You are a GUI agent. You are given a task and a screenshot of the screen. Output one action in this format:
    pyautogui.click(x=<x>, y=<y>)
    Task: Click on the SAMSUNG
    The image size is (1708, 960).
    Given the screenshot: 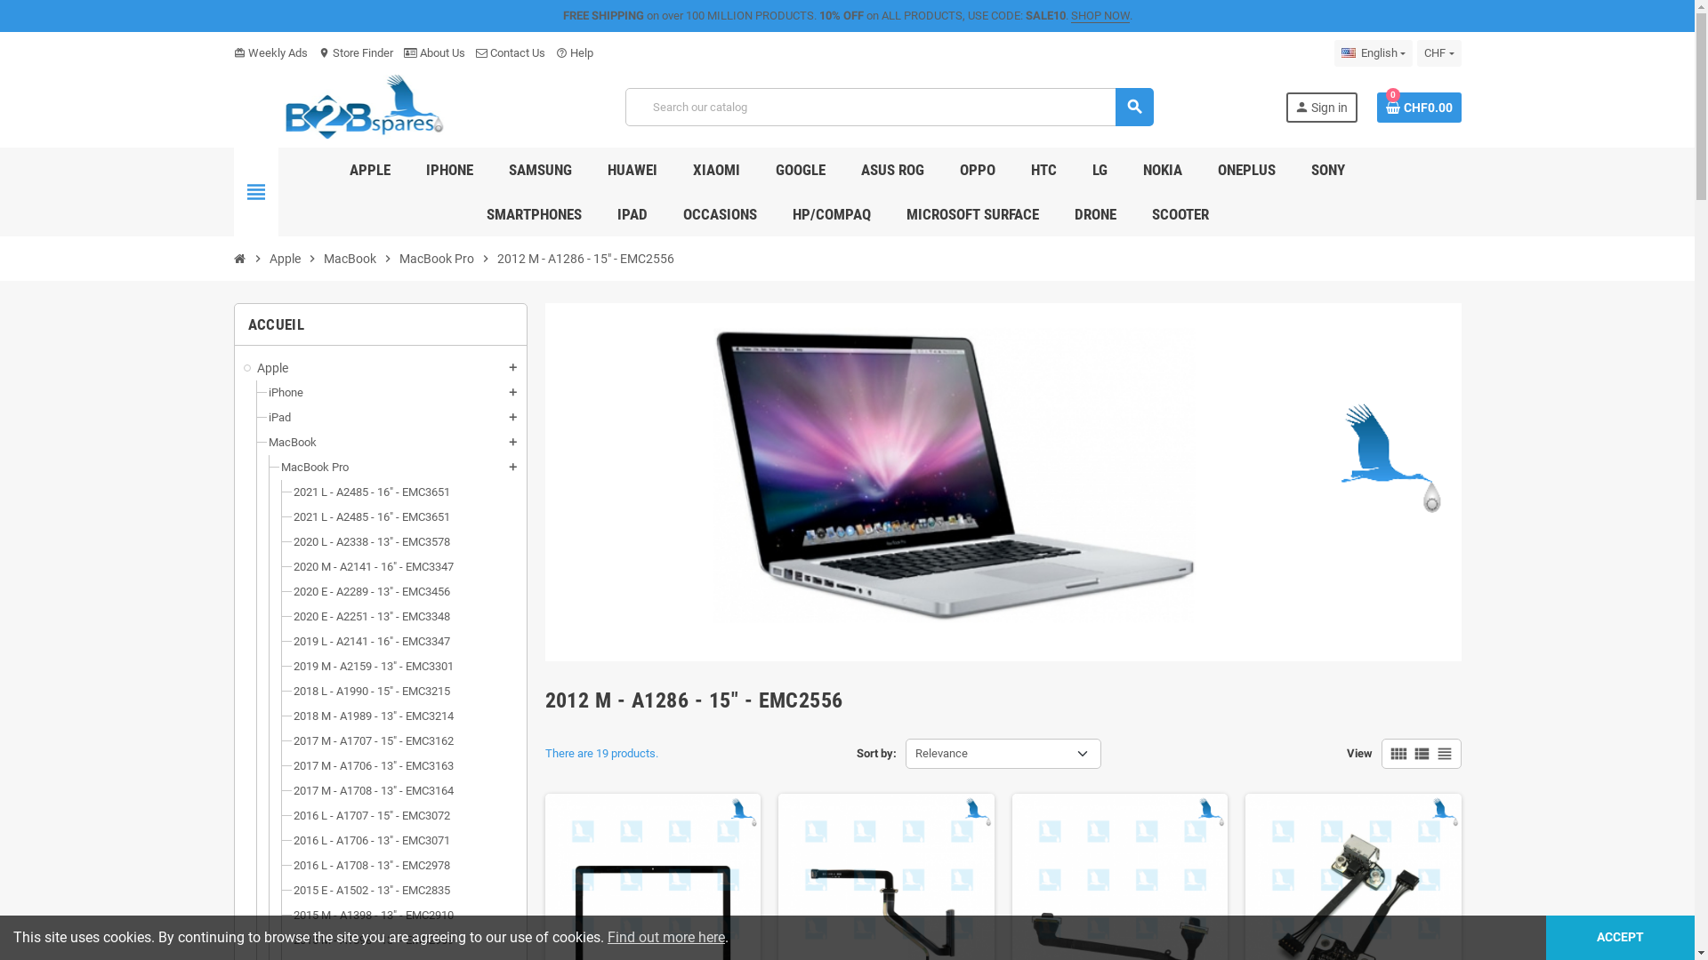 What is the action you would take?
    pyautogui.click(x=541, y=170)
    